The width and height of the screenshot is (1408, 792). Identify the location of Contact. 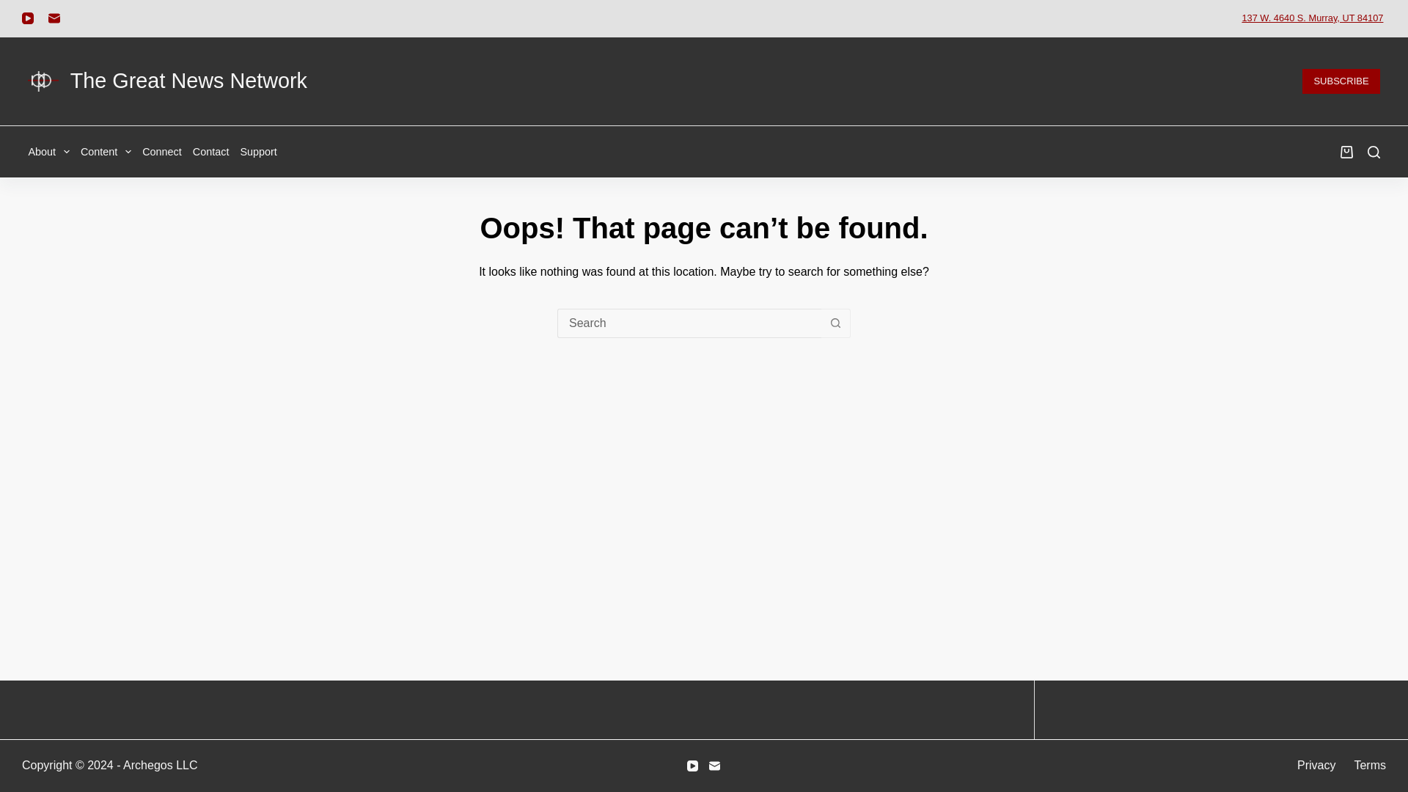
(211, 151).